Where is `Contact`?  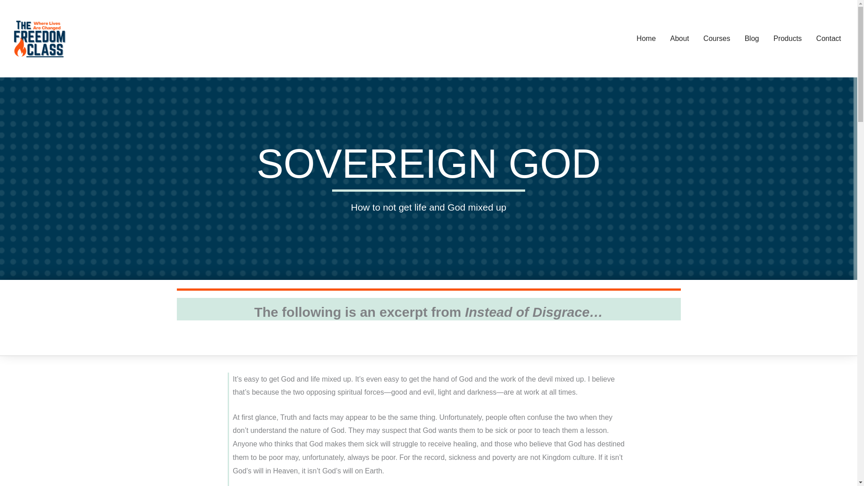
Contact is located at coordinates (828, 39).